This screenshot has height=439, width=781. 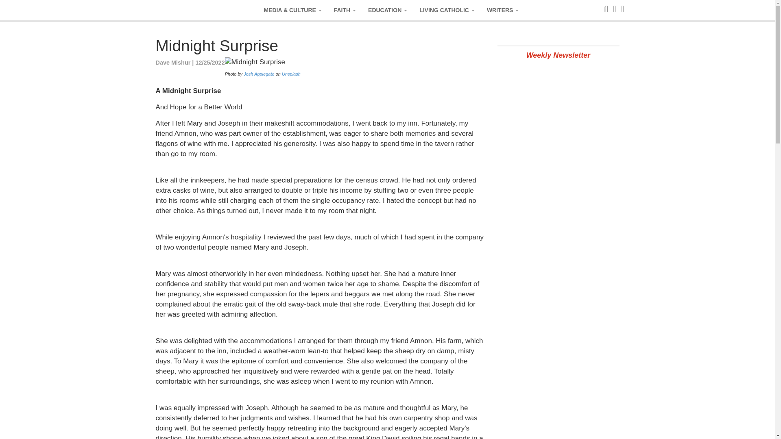 What do you see at coordinates (291, 74) in the screenshot?
I see `Unsplash` at bounding box center [291, 74].